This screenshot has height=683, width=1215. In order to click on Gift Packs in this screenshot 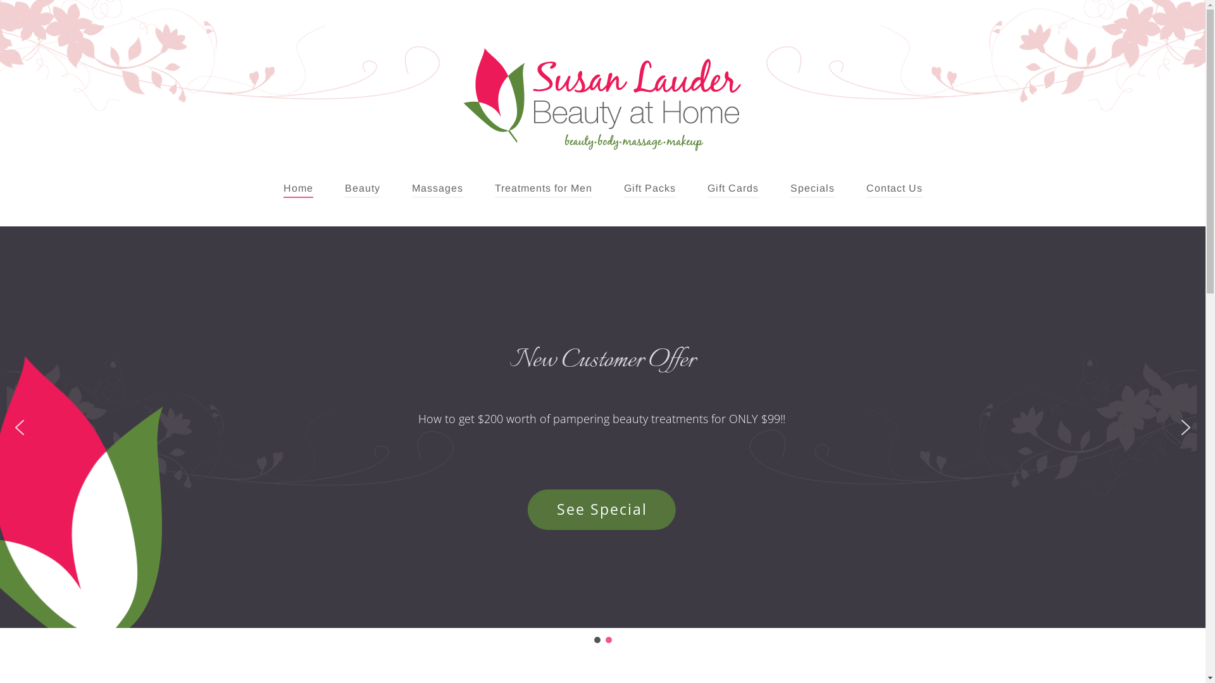, I will do `click(650, 188)`.